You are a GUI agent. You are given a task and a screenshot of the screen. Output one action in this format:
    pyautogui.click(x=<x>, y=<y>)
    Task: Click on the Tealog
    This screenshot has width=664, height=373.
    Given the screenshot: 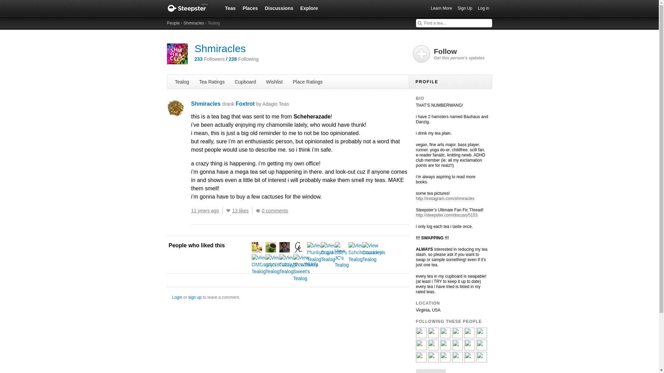 What is the action you would take?
    pyautogui.click(x=182, y=82)
    